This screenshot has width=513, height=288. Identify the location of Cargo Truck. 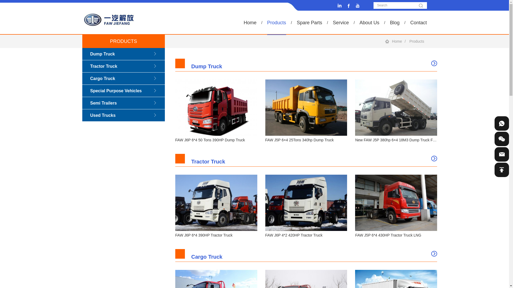
(306, 255).